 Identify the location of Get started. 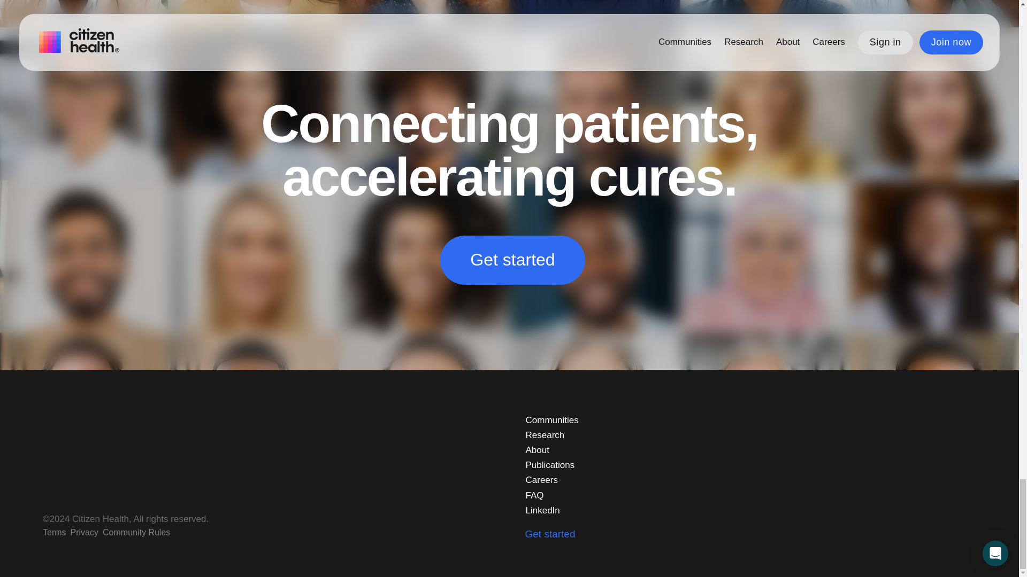
(512, 260).